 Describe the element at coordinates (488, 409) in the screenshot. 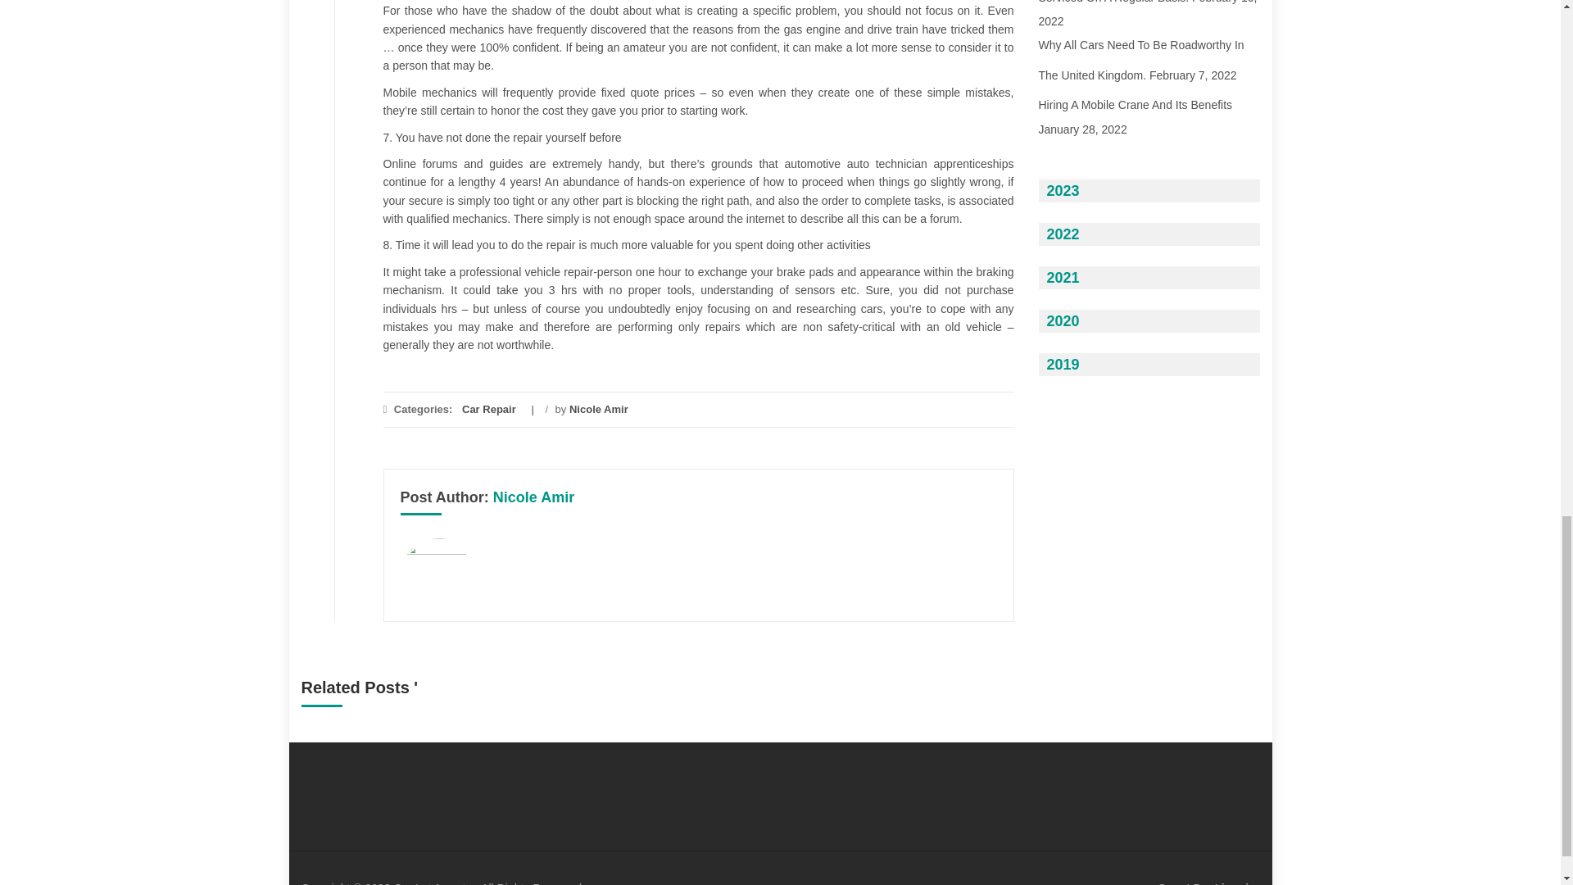

I see `Car Repair` at that location.